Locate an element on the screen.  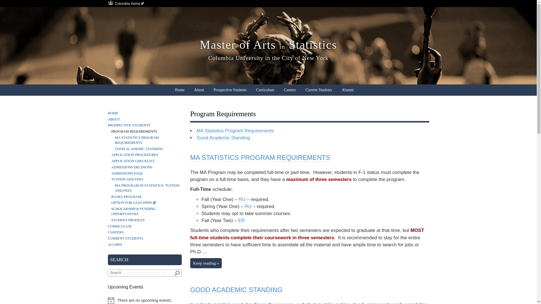
Current Students is located at coordinates (318, 90).